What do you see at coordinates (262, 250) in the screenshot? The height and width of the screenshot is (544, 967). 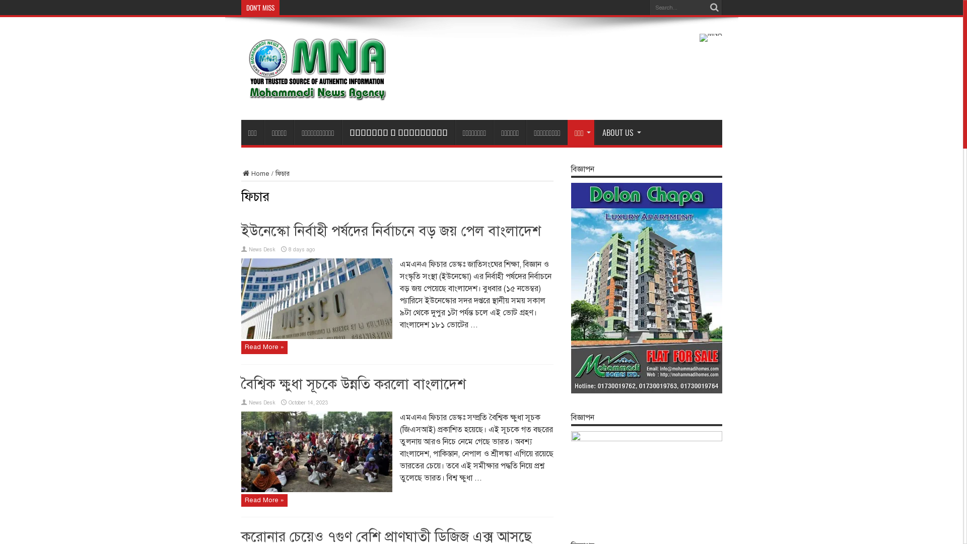 I see `News Desk` at bounding box center [262, 250].